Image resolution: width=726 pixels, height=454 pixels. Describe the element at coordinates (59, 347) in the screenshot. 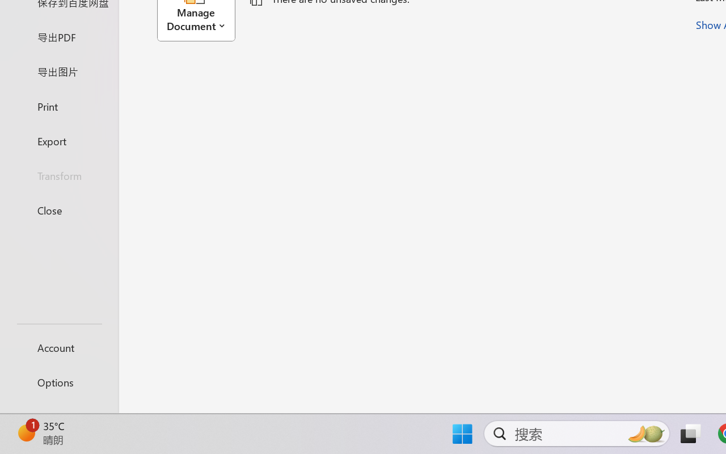

I see `Account` at that location.